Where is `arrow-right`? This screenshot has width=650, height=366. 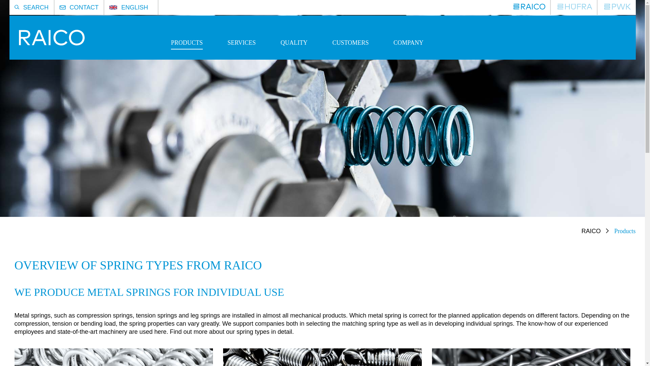
arrow-right is located at coordinates (607, 230).